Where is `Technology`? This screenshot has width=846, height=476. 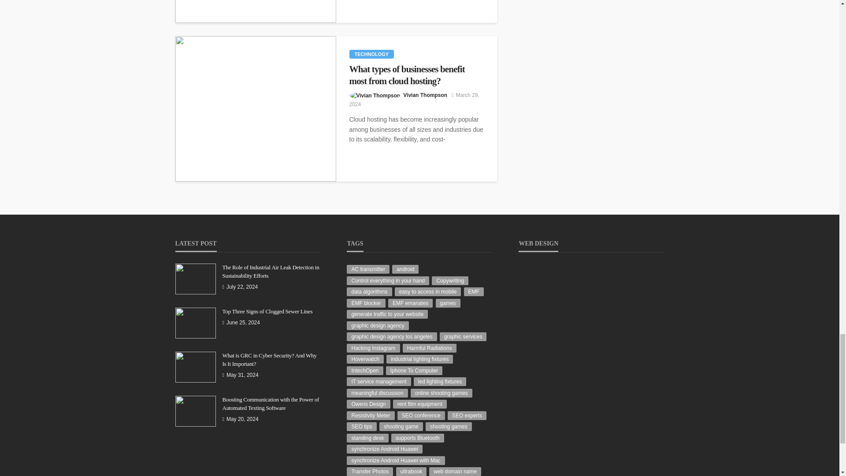 Technology is located at coordinates (371, 54).